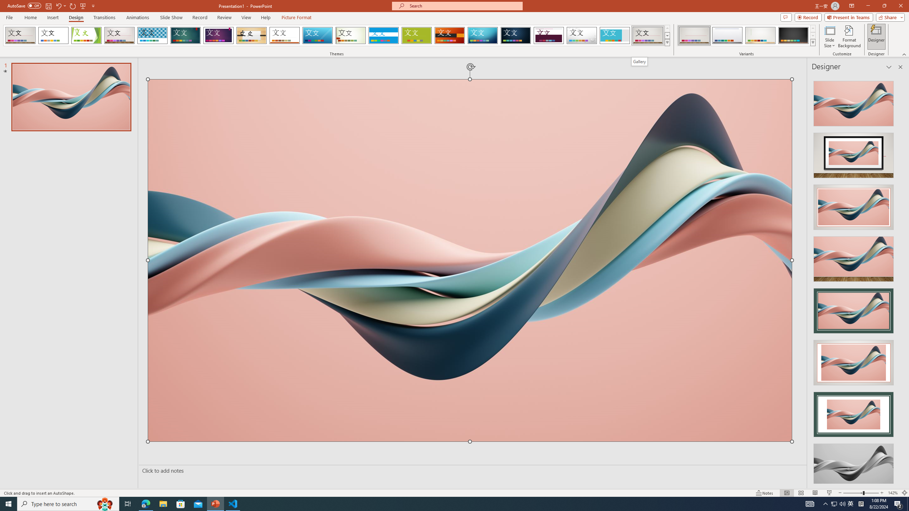 The height and width of the screenshot is (511, 909). Describe the element at coordinates (746, 35) in the screenshot. I see `AutomationID: ThemeVariantsGallery` at that location.